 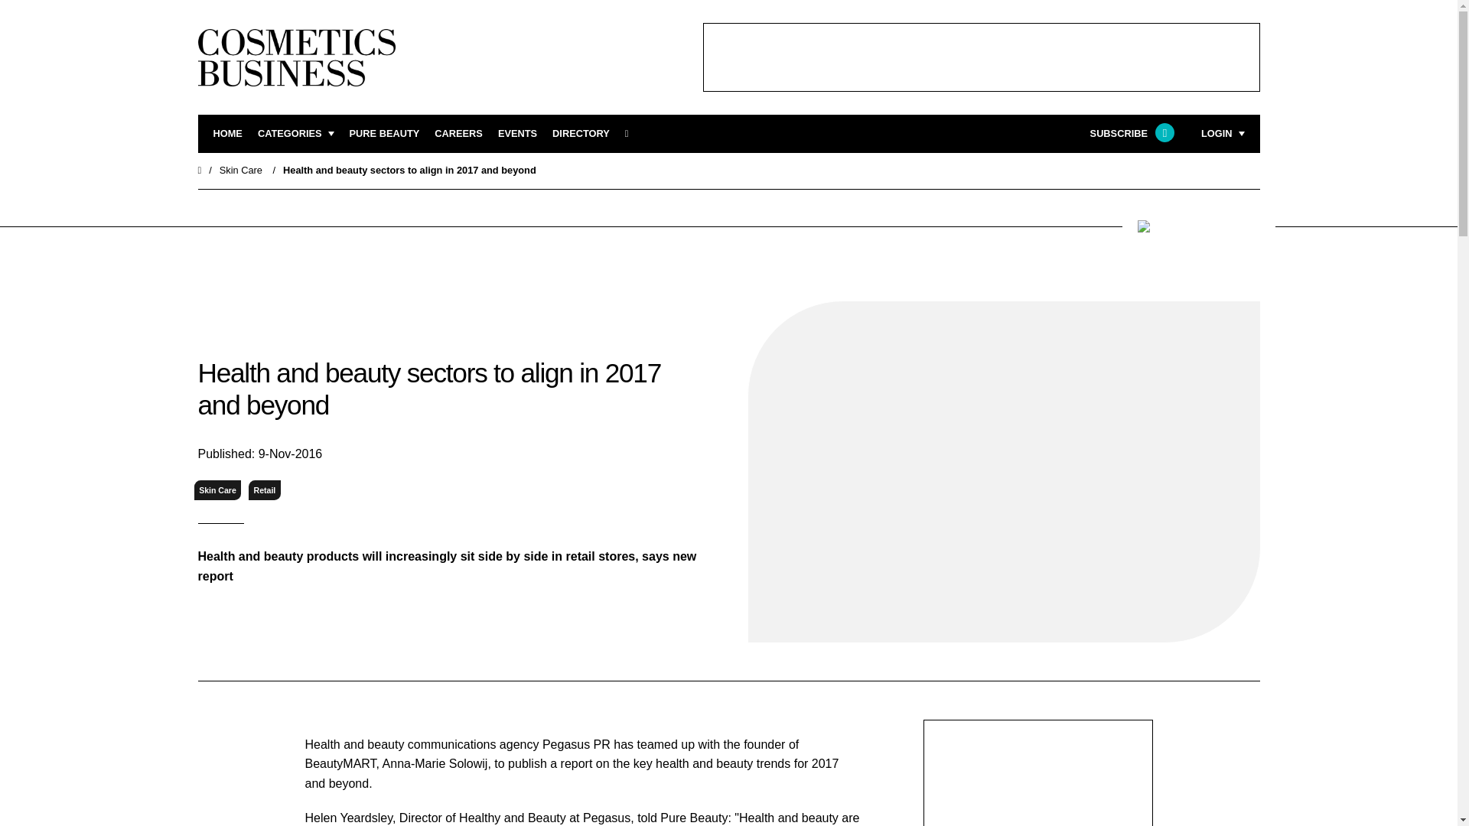 I want to click on Skin Care, so click(x=217, y=489).